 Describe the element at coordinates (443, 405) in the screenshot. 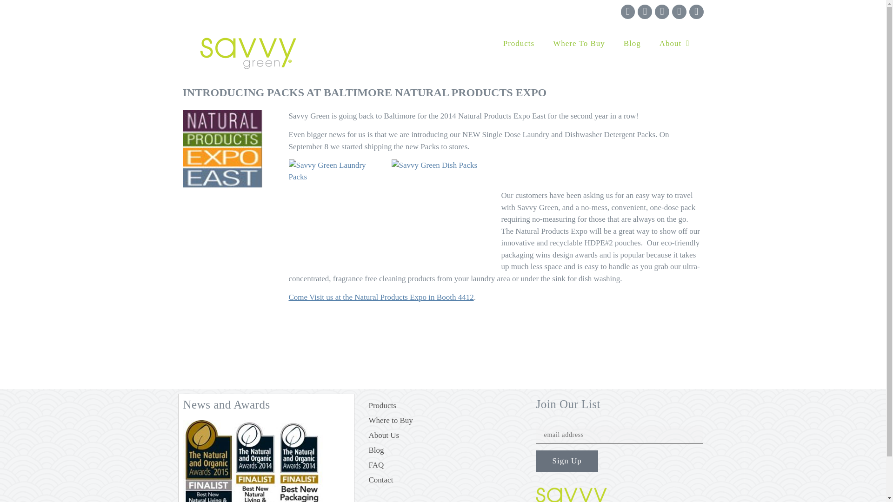

I see `Products` at that location.